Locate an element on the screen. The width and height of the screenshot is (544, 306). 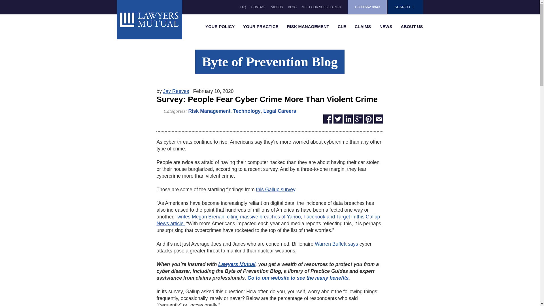
NEWS is located at coordinates (386, 27).